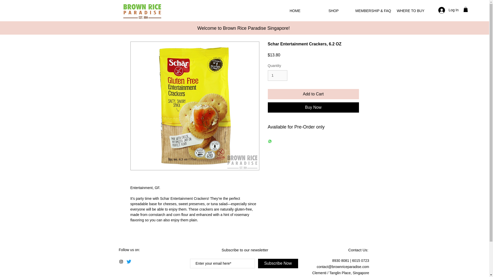 The height and width of the screenshot is (277, 493). Describe the element at coordinates (278, 263) in the screenshot. I see `Subscribe Now` at that location.